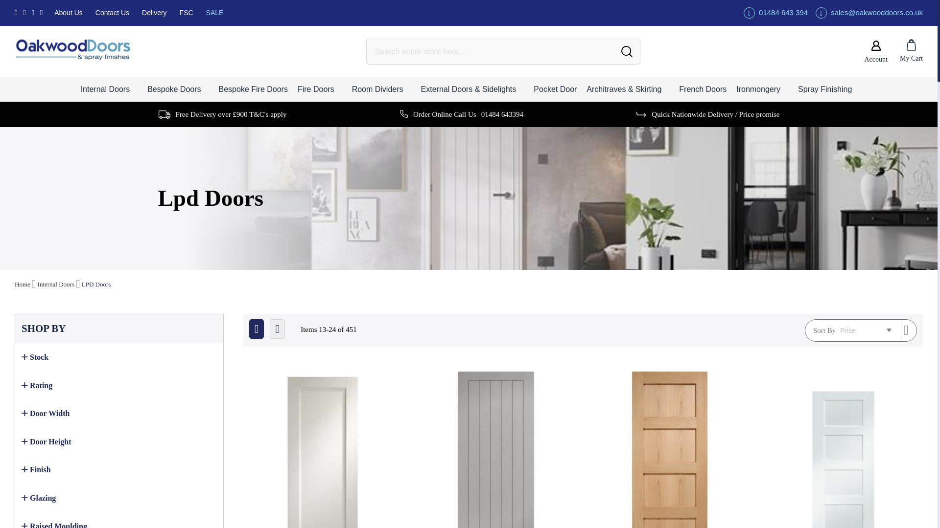  Describe the element at coordinates (876, 52) in the screenshot. I see `Account` at that location.